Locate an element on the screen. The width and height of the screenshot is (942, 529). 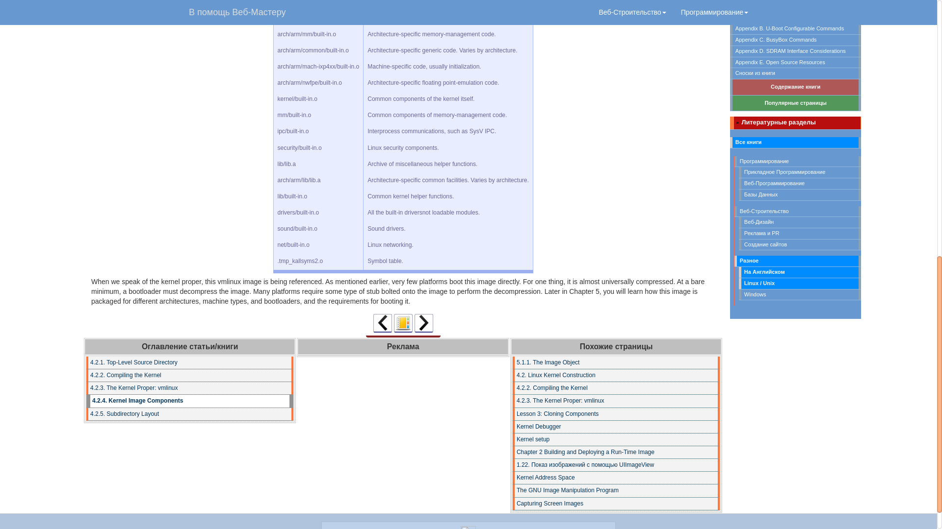
4.2.5. Subdirectory Layout is located at coordinates (189, 414).